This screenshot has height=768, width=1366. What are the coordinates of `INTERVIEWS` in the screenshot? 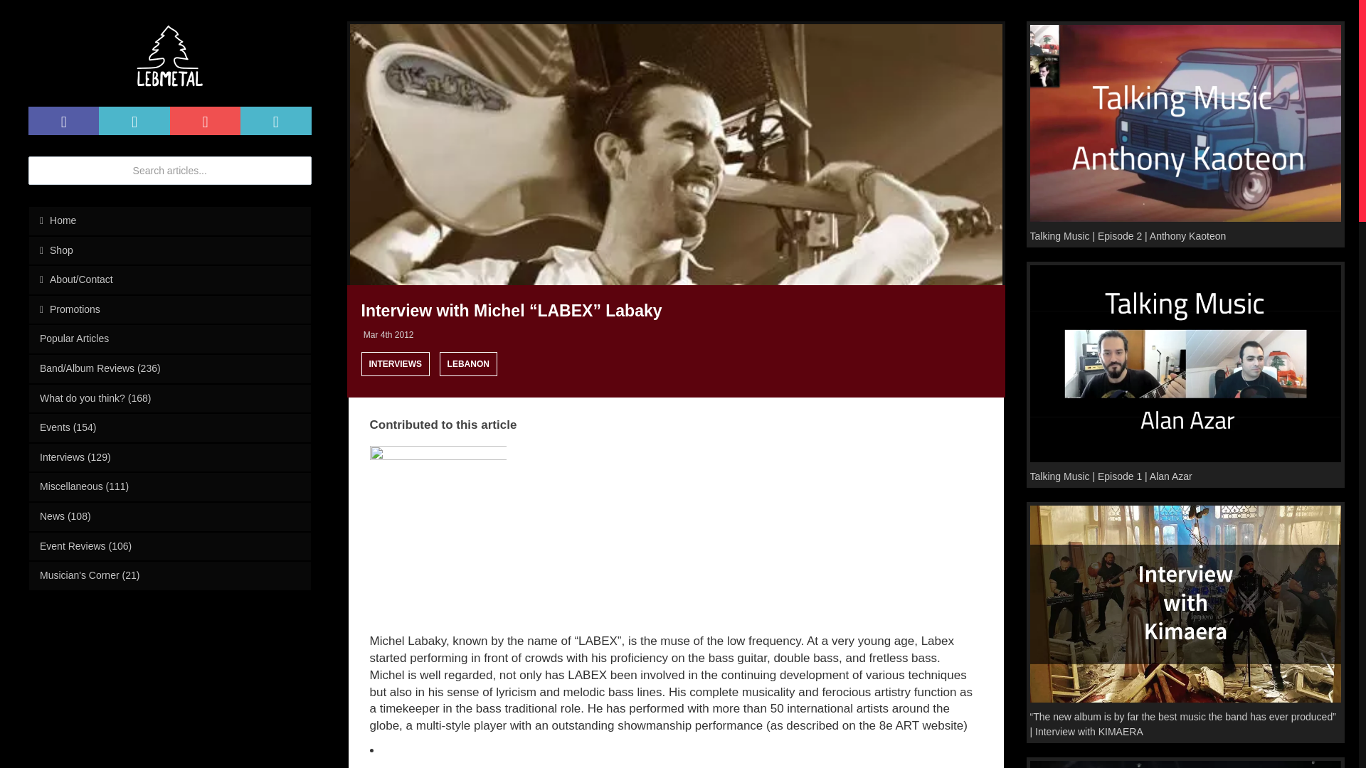 It's located at (396, 364).